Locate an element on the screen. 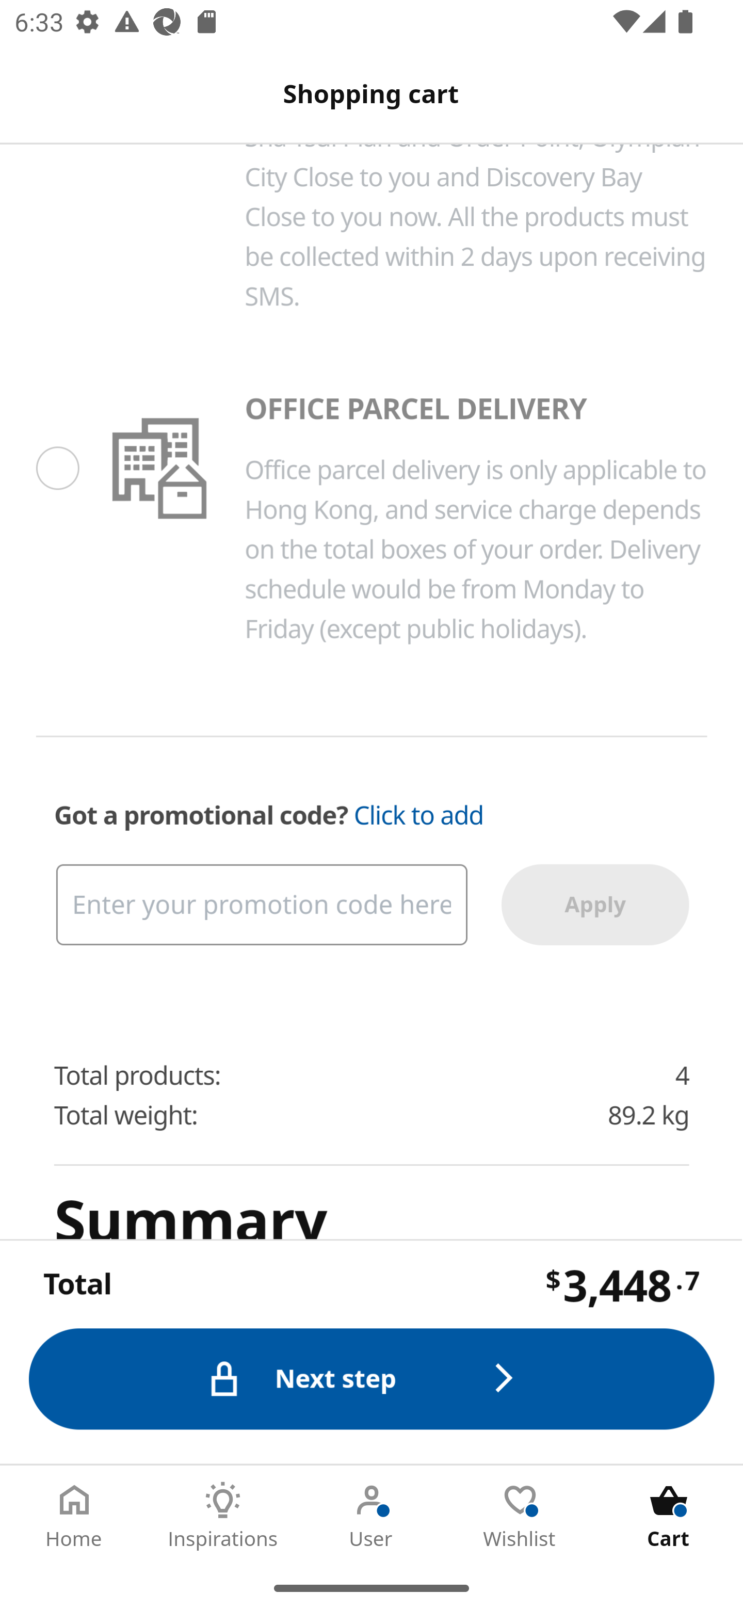  Home
Tab 1 of 5 is located at coordinates (74, 1516).